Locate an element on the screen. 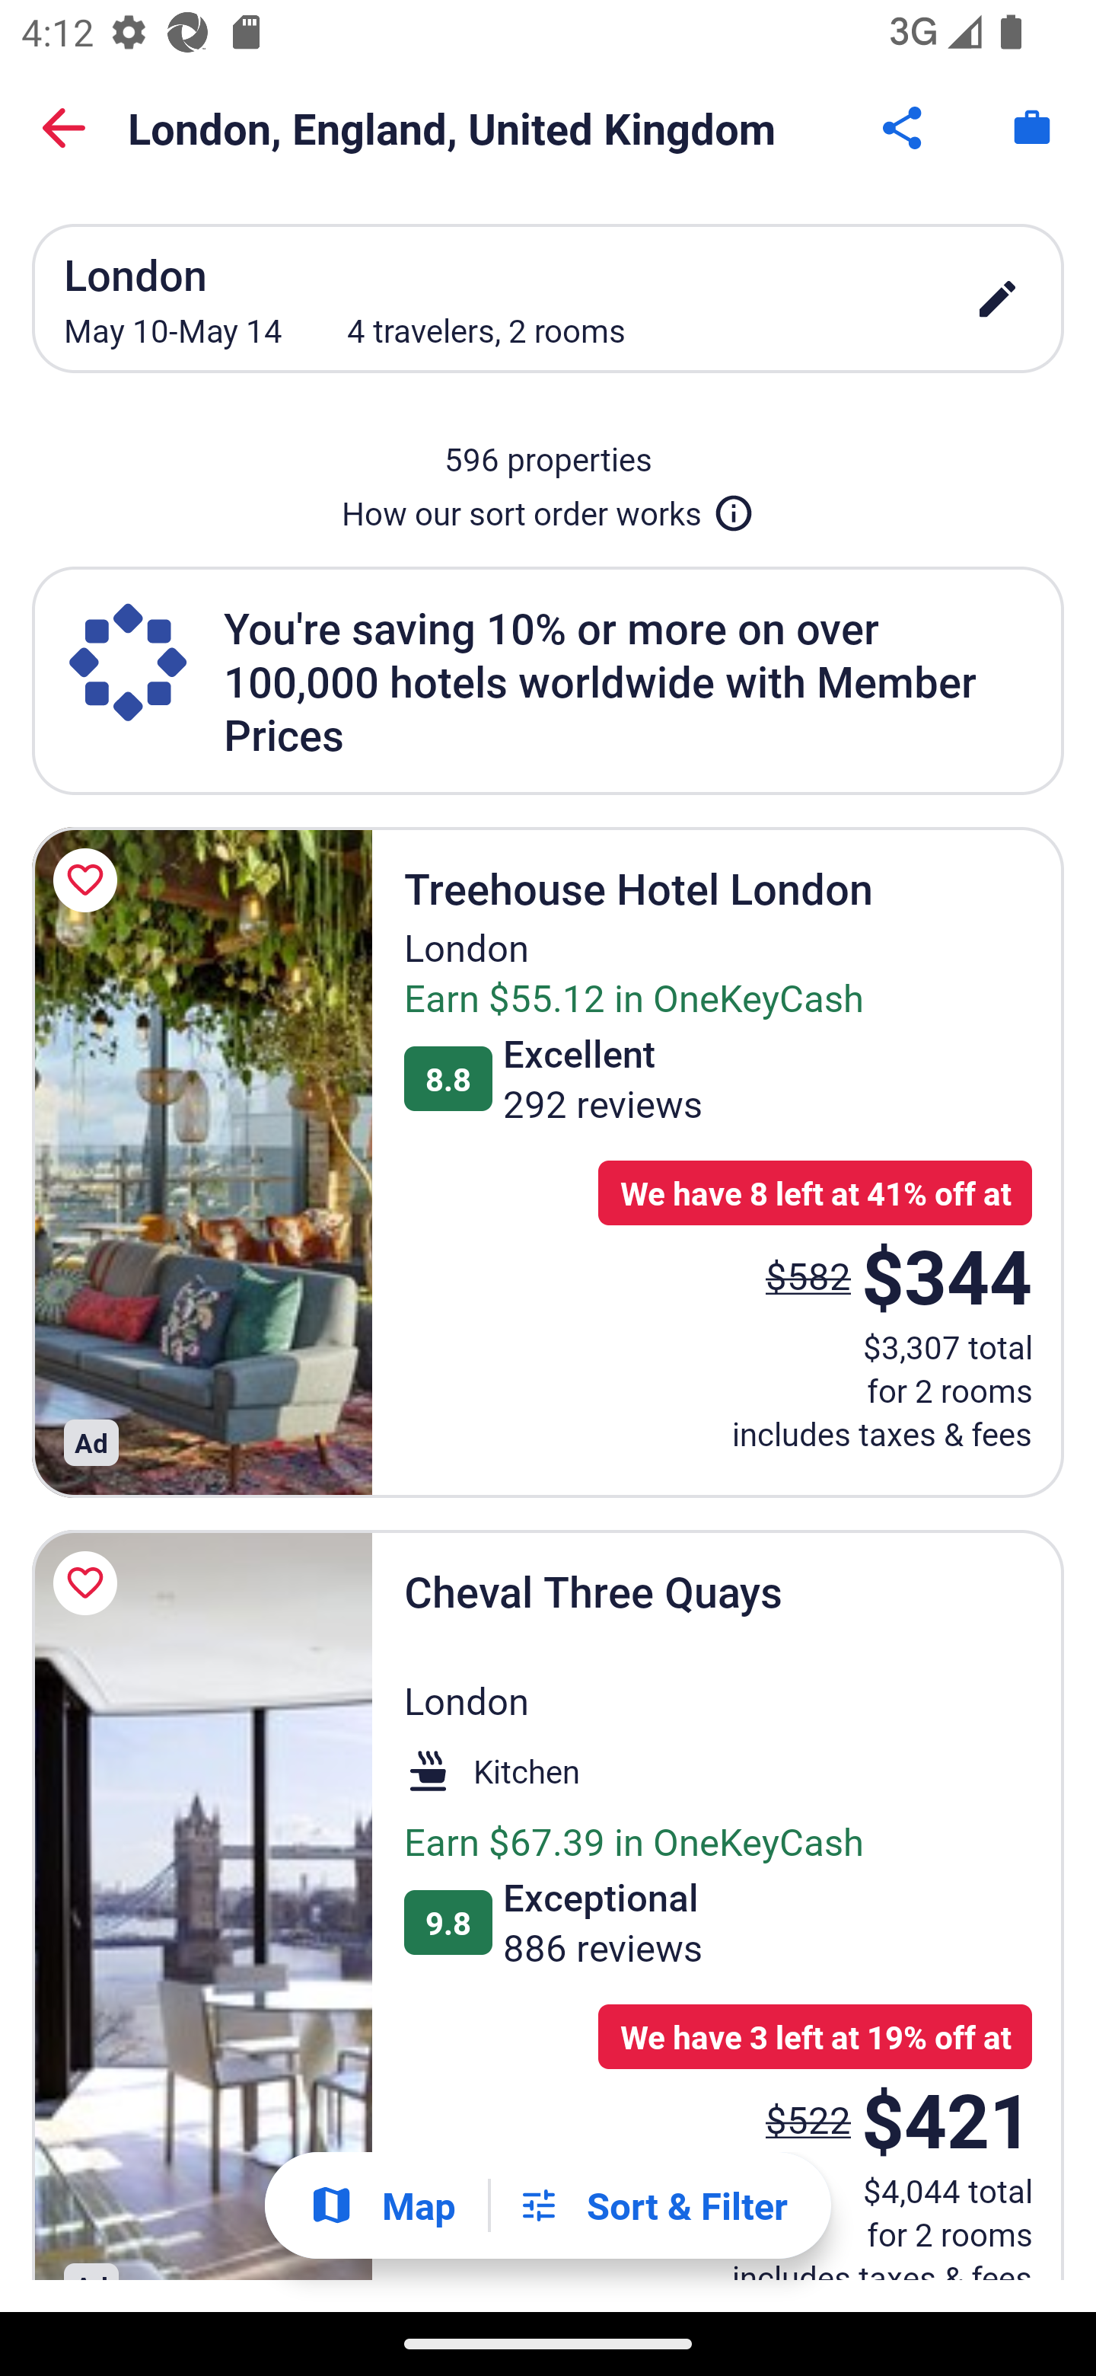 Image resolution: width=1096 pixels, height=2376 pixels. Show map Map Show map Button is located at coordinates (382, 2205).